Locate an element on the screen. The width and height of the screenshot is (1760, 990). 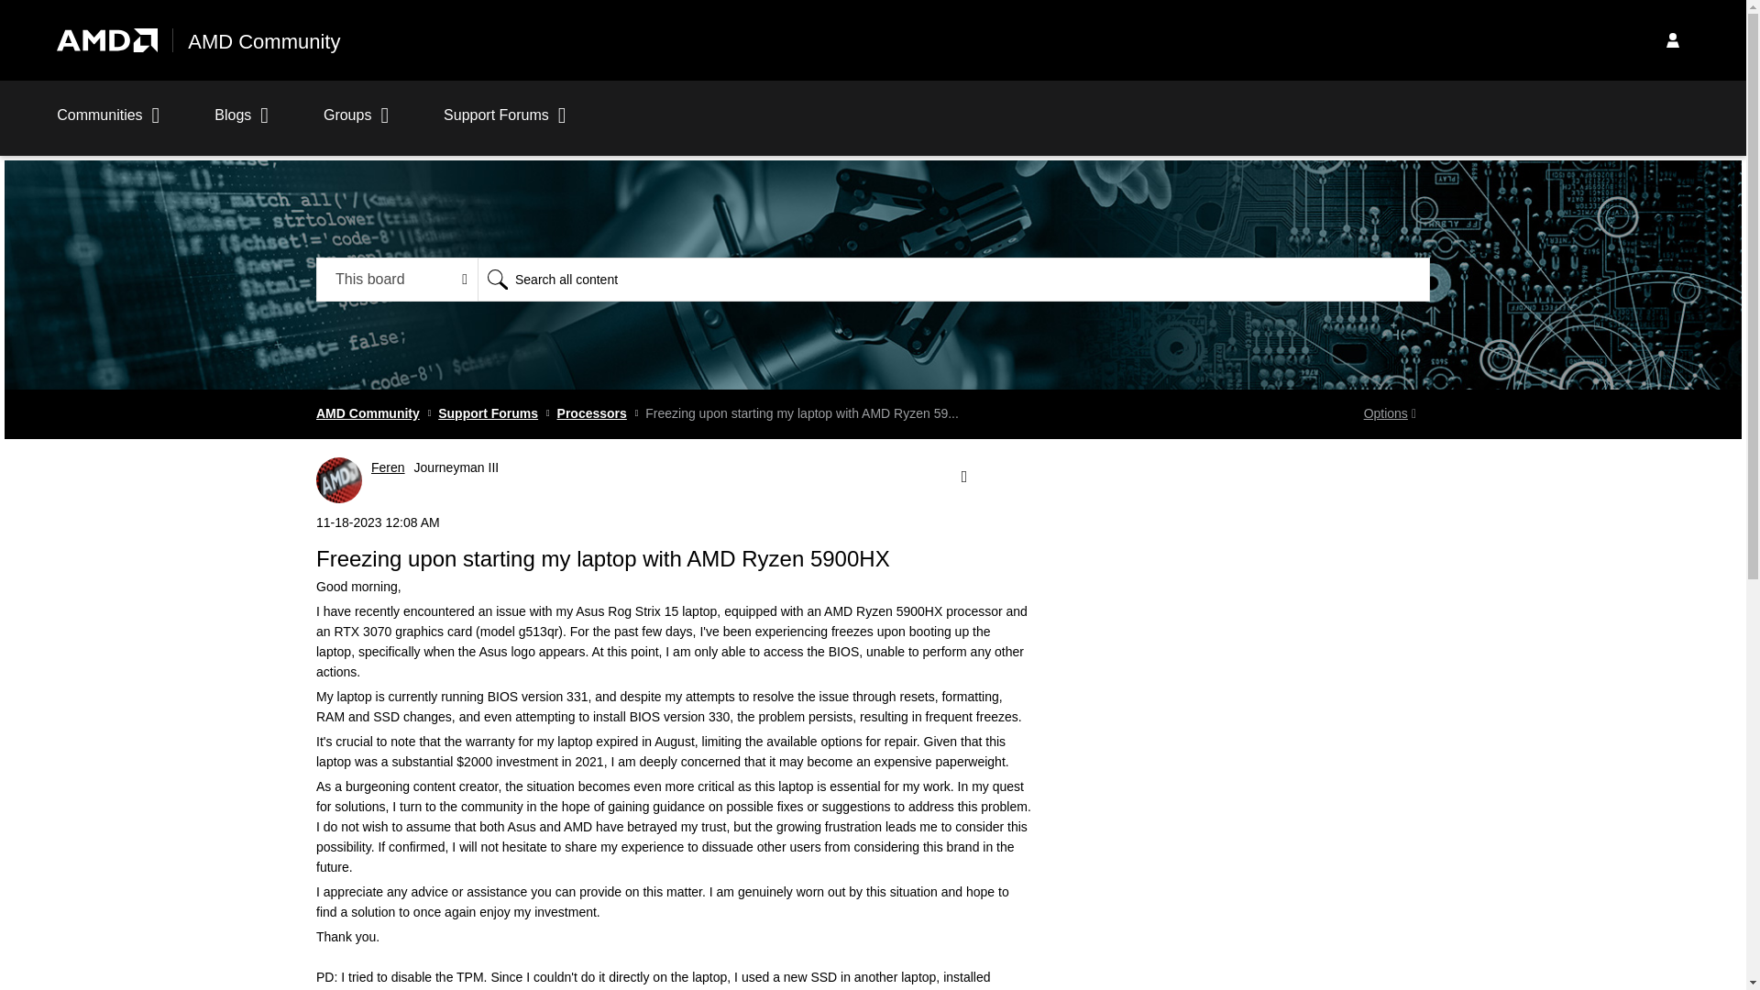
Sign In is located at coordinates (1672, 39).